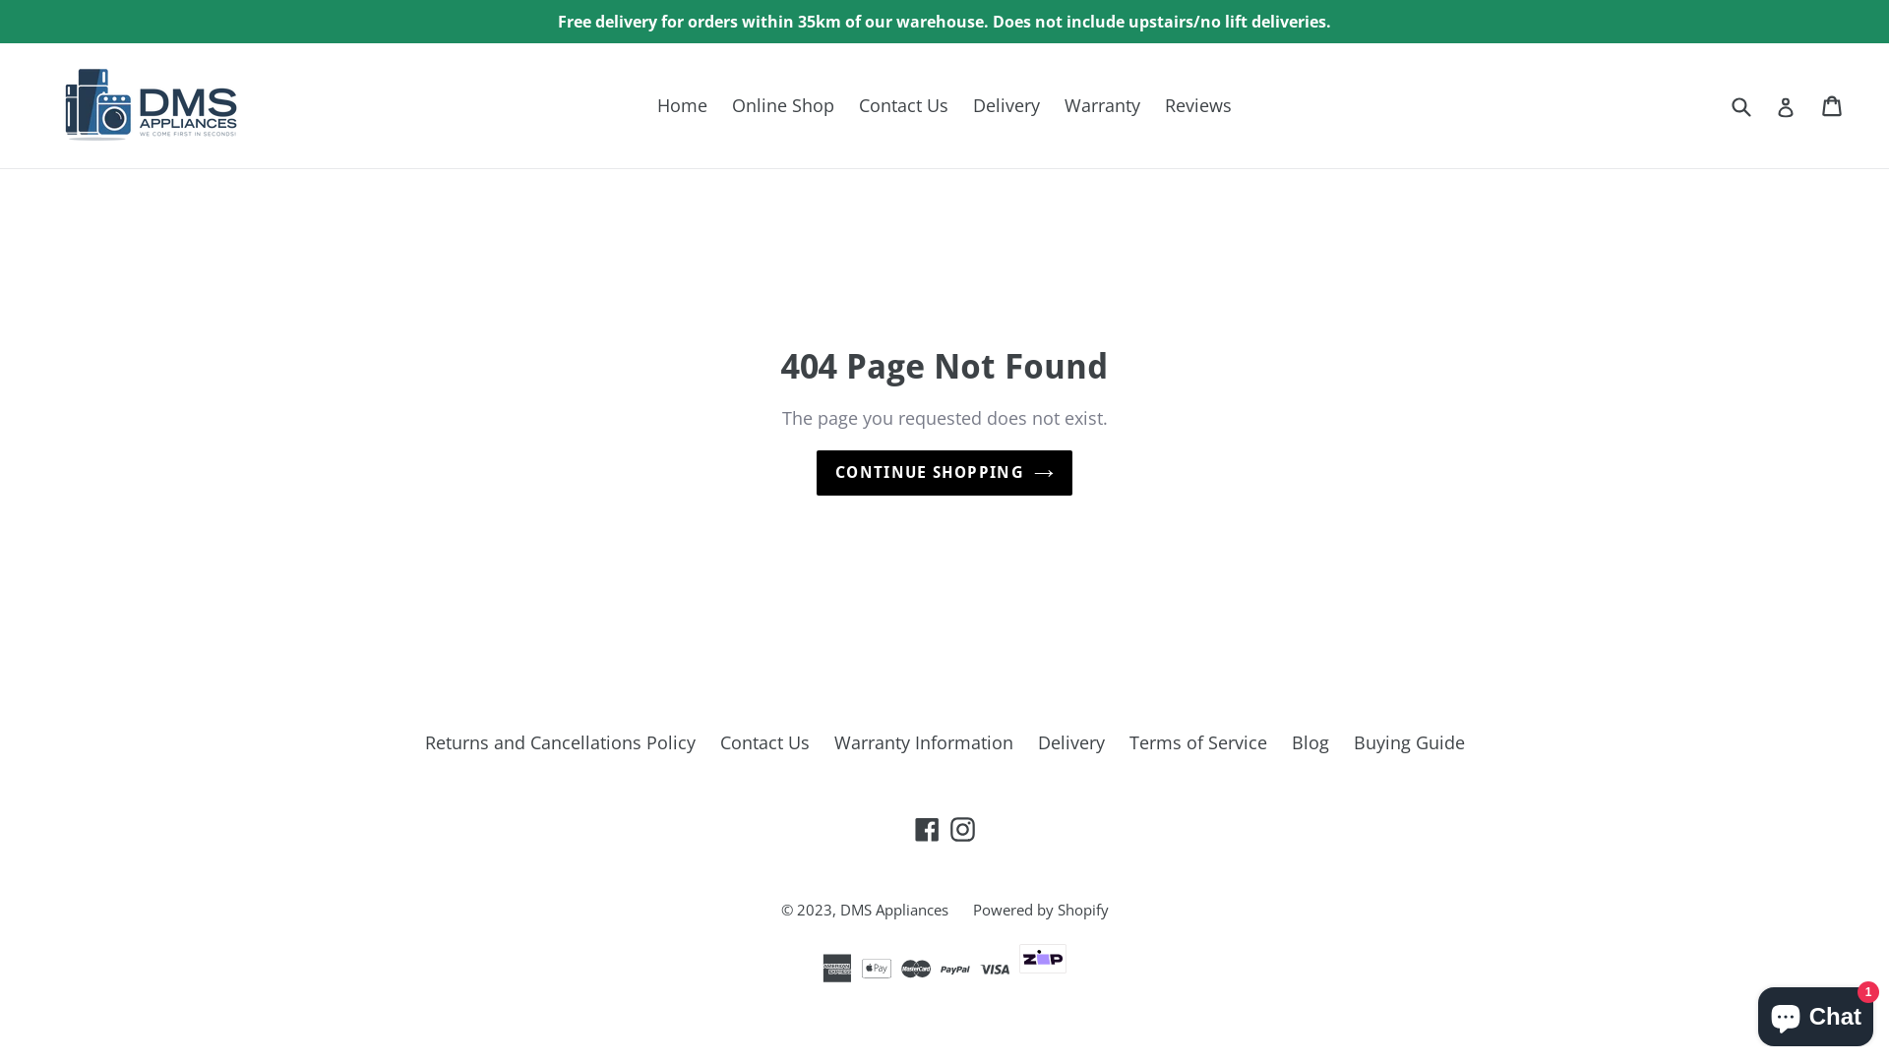 This screenshot has width=1889, height=1062. Describe the element at coordinates (962, 828) in the screenshot. I see `Instagram` at that location.